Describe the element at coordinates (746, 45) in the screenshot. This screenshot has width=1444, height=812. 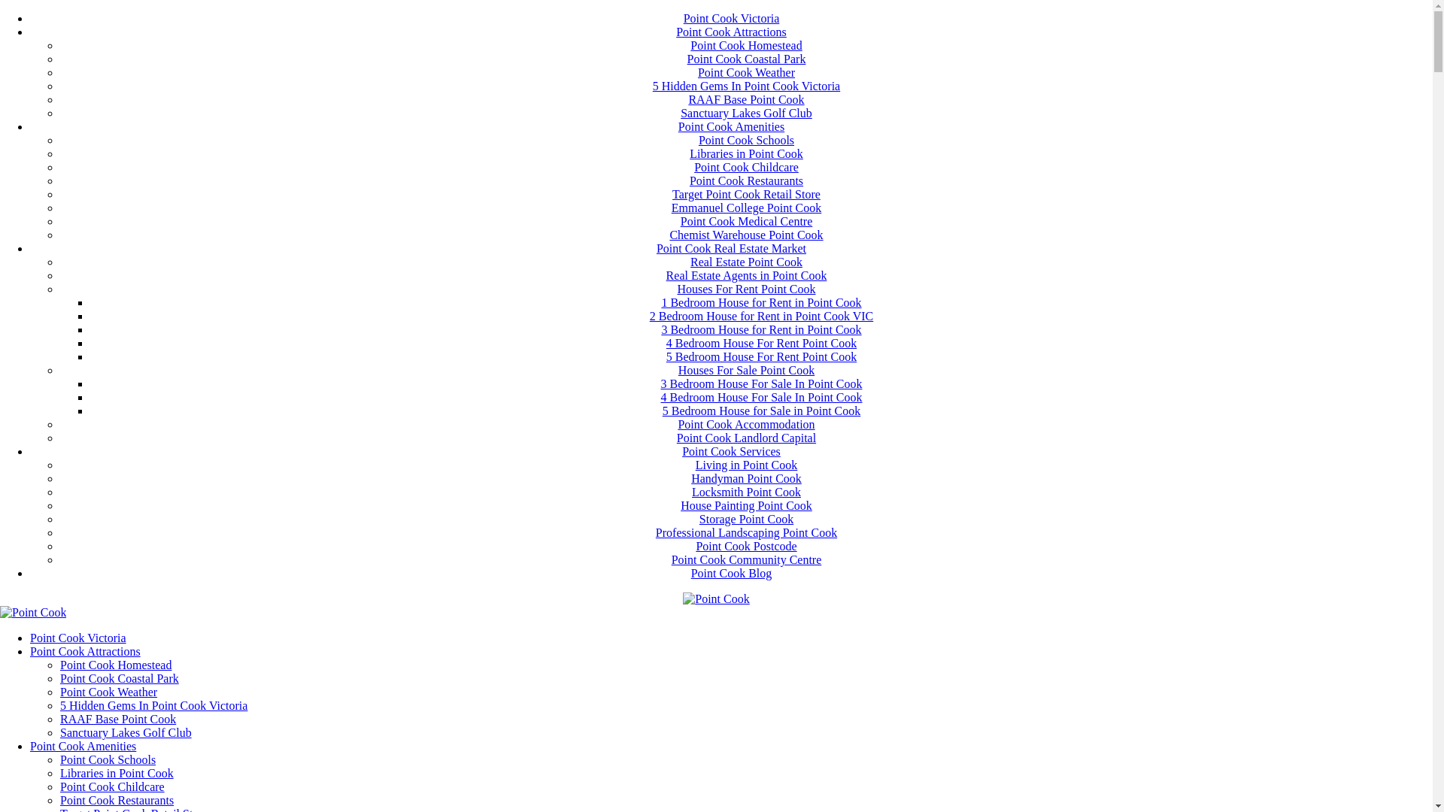
I see `Point Cook Homestead` at that location.